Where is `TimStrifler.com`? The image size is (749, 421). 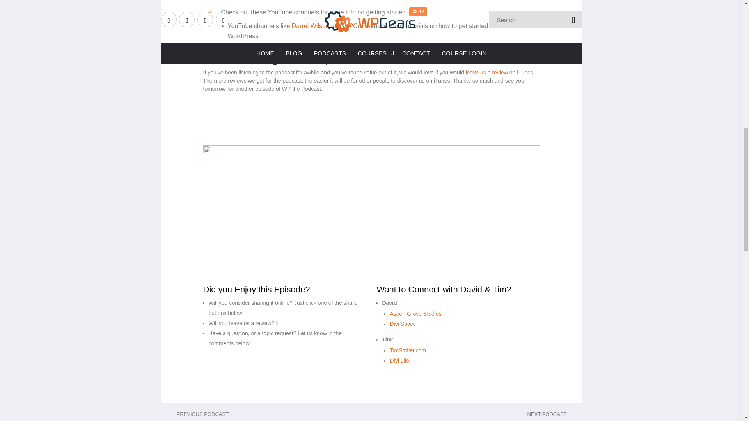 TimStrifler.com is located at coordinates (408, 350).